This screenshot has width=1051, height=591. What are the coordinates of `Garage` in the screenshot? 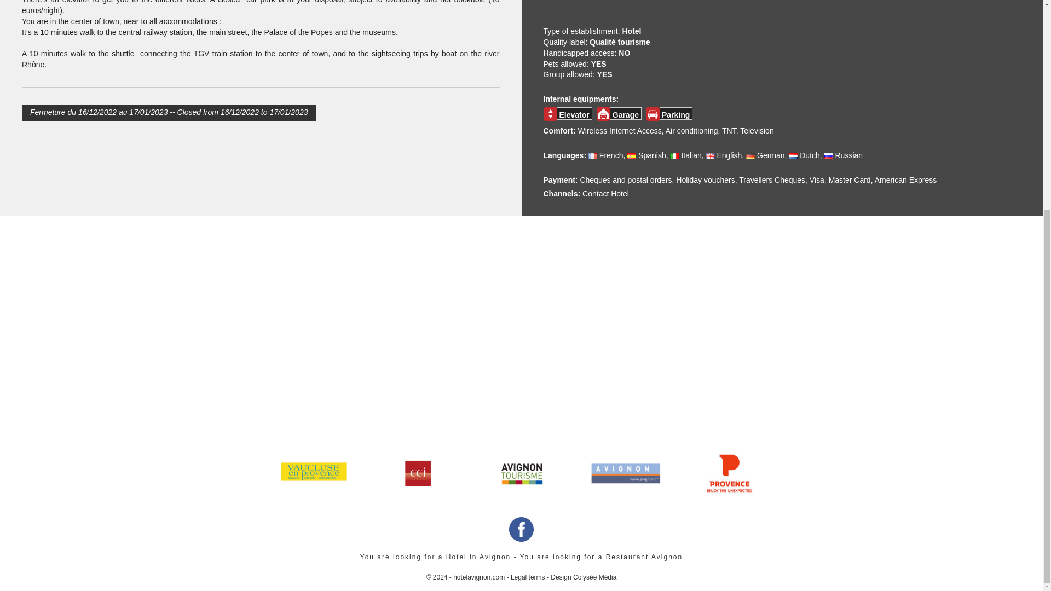 It's located at (603, 114).